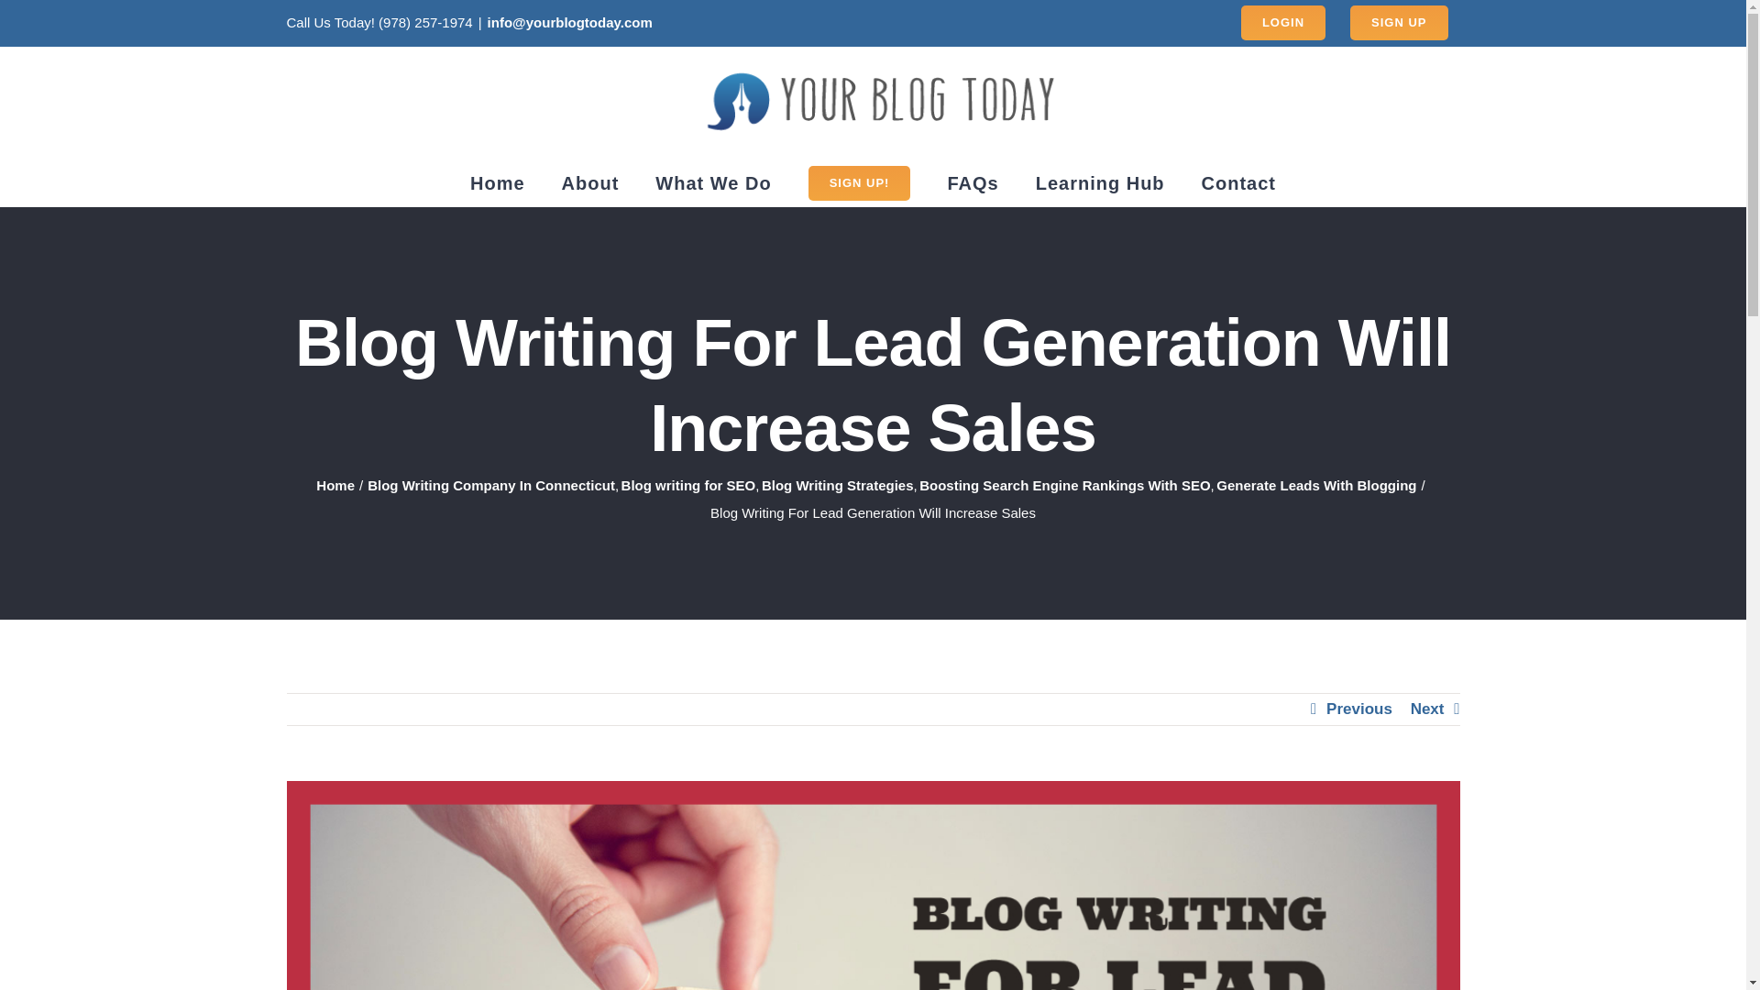 Image resolution: width=1760 pixels, height=990 pixels. I want to click on Home, so click(335, 484).